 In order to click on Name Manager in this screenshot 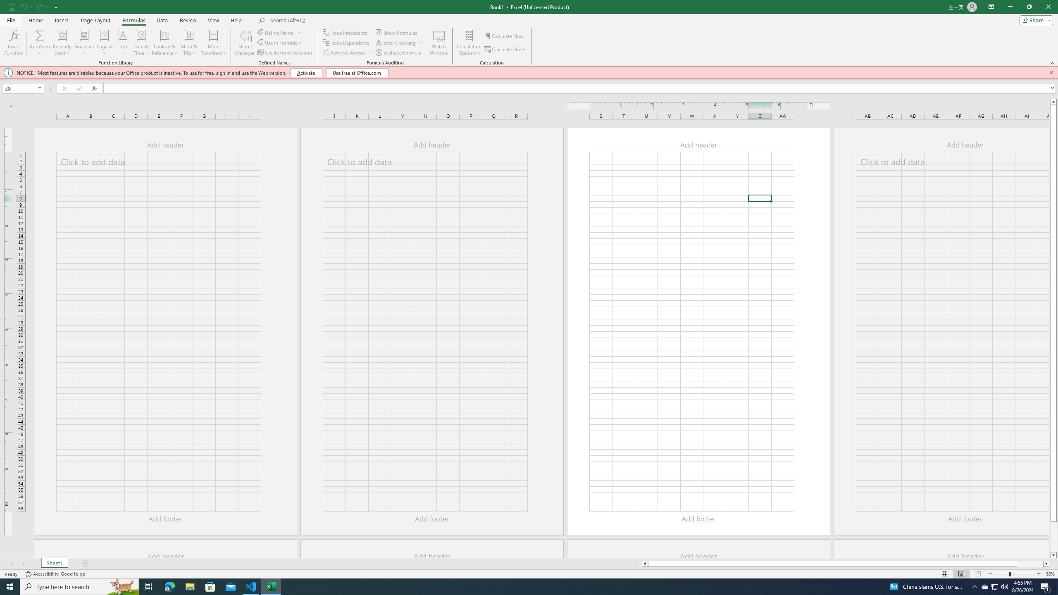, I will do `click(245, 43)`.